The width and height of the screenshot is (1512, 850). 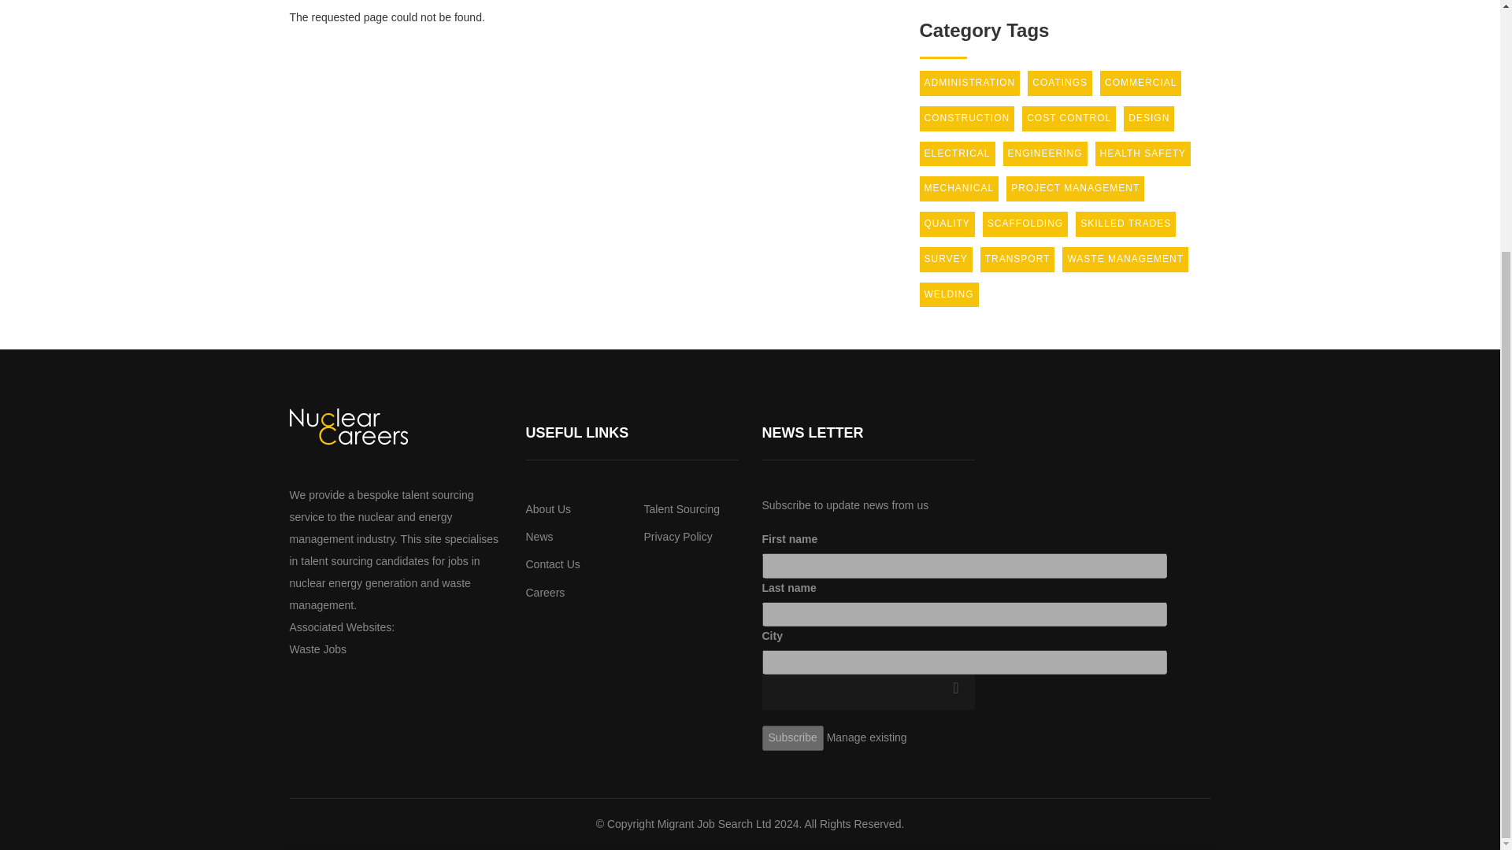 What do you see at coordinates (553, 564) in the screenshot?
I see `Contact Us` at bounding box center [553, 564].